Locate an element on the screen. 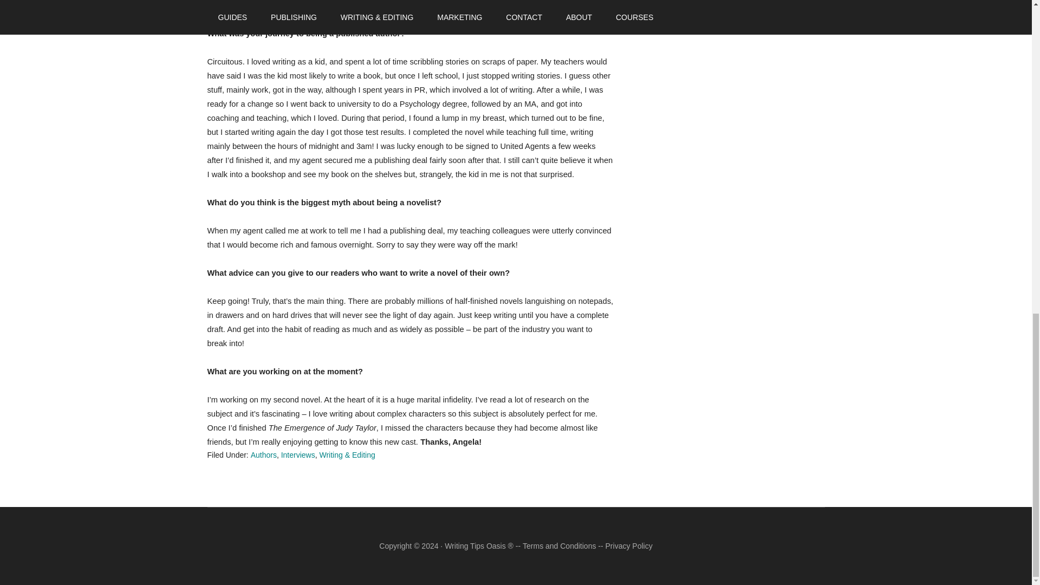  Authors is located at coordinates (263, 454).